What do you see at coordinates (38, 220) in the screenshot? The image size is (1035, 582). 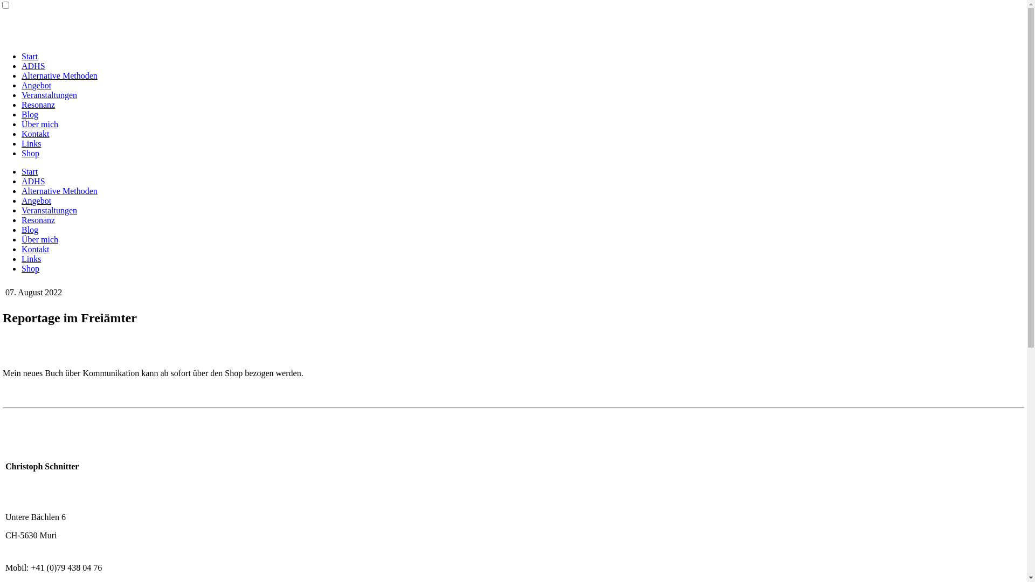 I see `Resonanz` at bounding box center [38, 220].